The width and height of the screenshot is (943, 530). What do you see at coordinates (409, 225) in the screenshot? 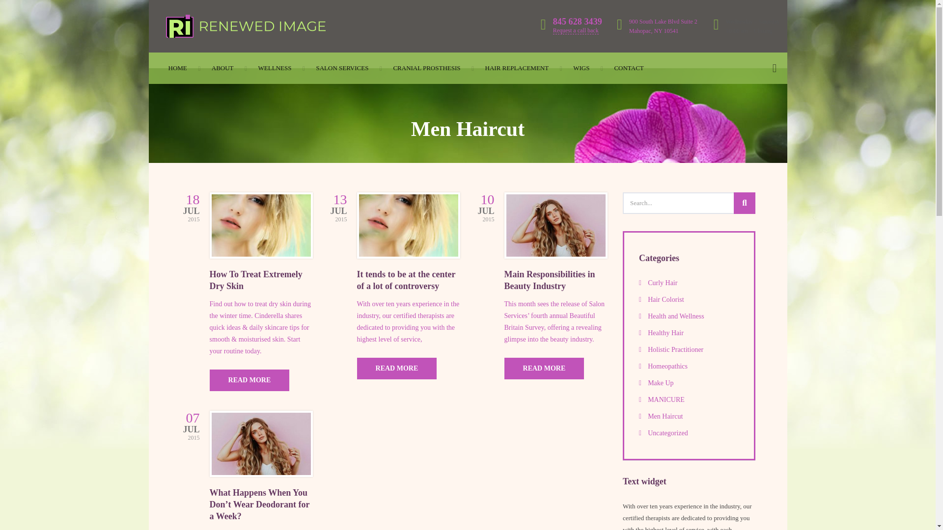
I see `2` at bounding box center [409, 225].